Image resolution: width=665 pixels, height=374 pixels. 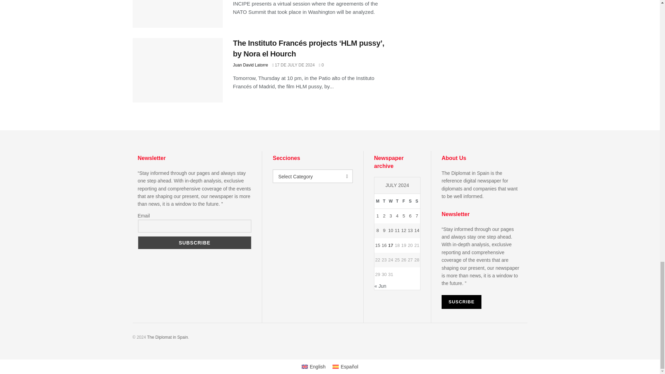 What do you see at coordinates (410, 201) in the screenshot?
I see `Saturday` at bounding box center [410, 201].